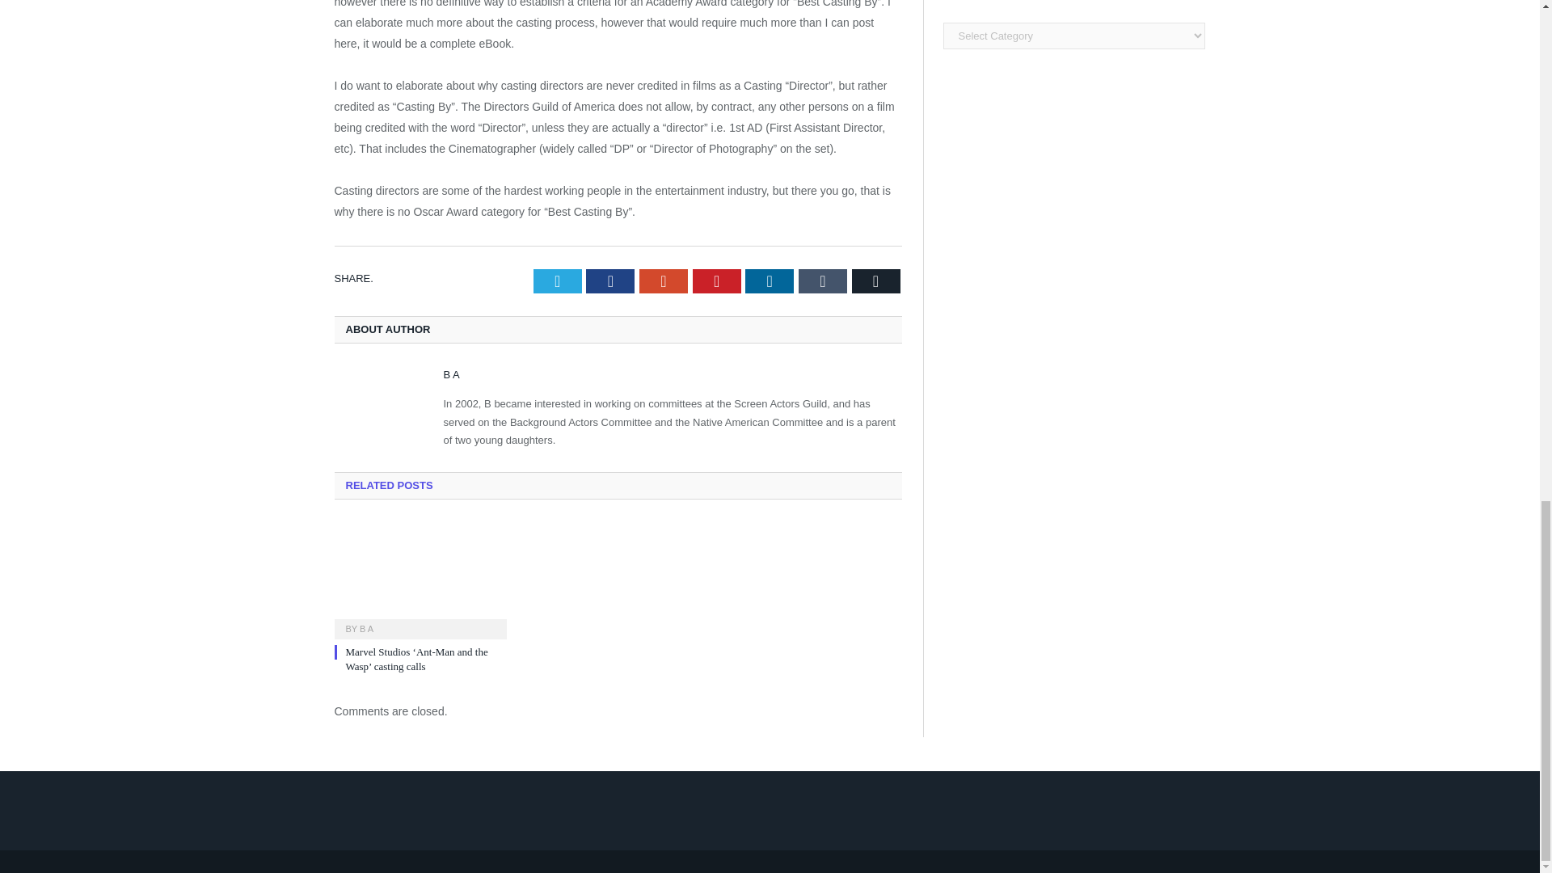 The height and width of the screenshot is (873, 1552). I want to click on Email, so click(876, 280).